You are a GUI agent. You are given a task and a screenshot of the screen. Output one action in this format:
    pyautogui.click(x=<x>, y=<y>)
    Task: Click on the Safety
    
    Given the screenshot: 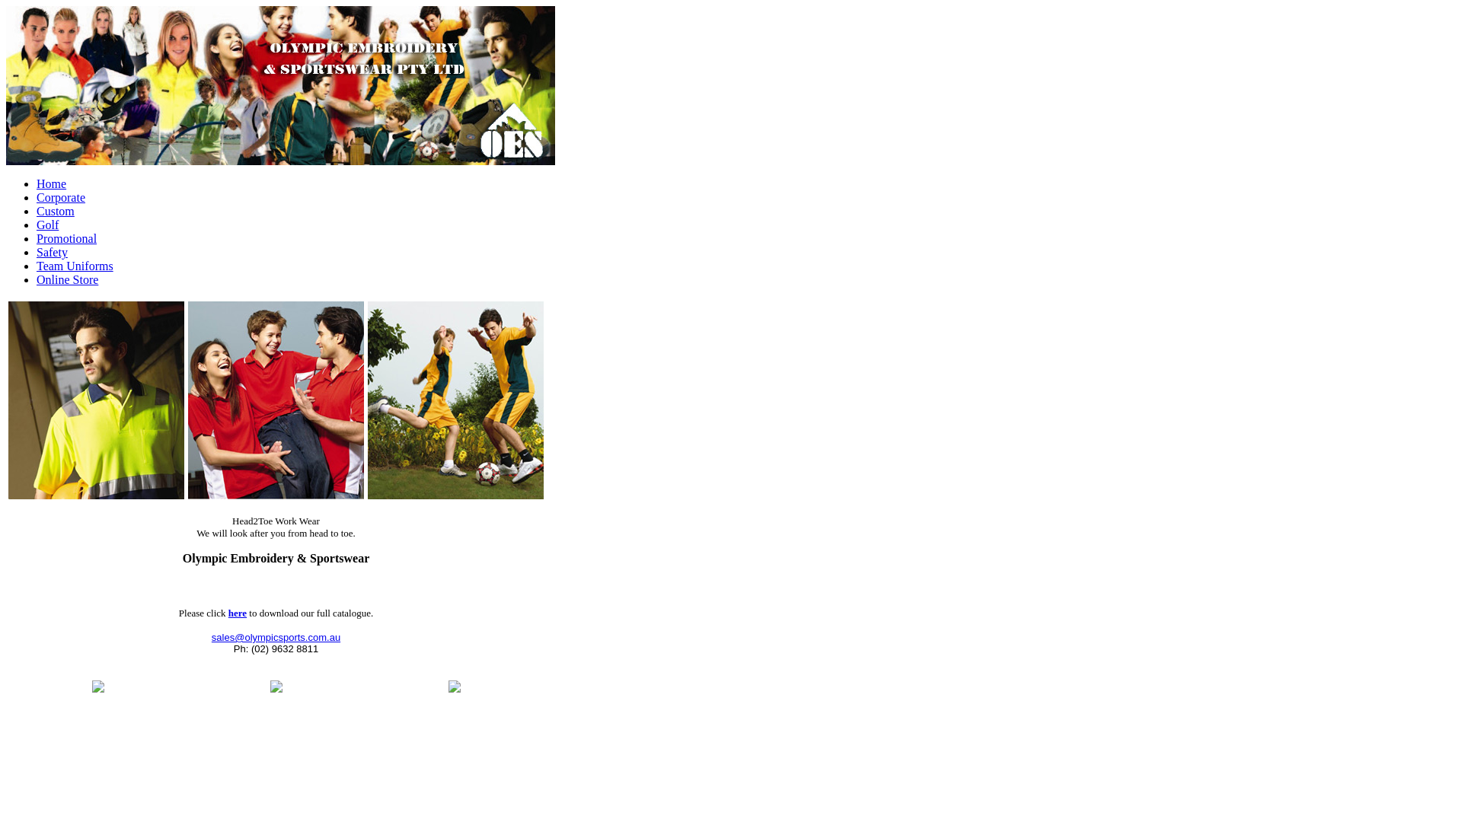 What is the action you would take?
    pyautogui.click(x=52, y=253)
    